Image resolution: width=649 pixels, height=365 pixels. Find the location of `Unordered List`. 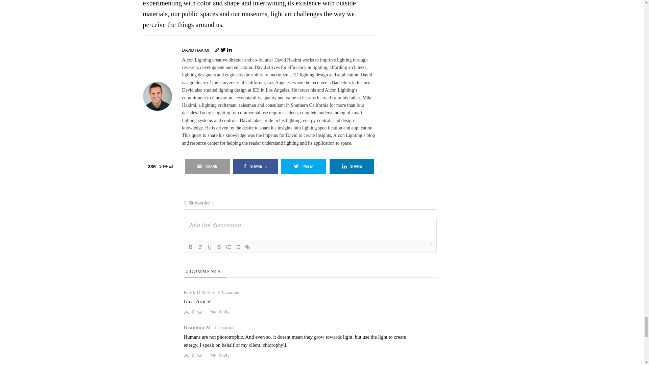

Unordered List is located at coordinates (238, 247).